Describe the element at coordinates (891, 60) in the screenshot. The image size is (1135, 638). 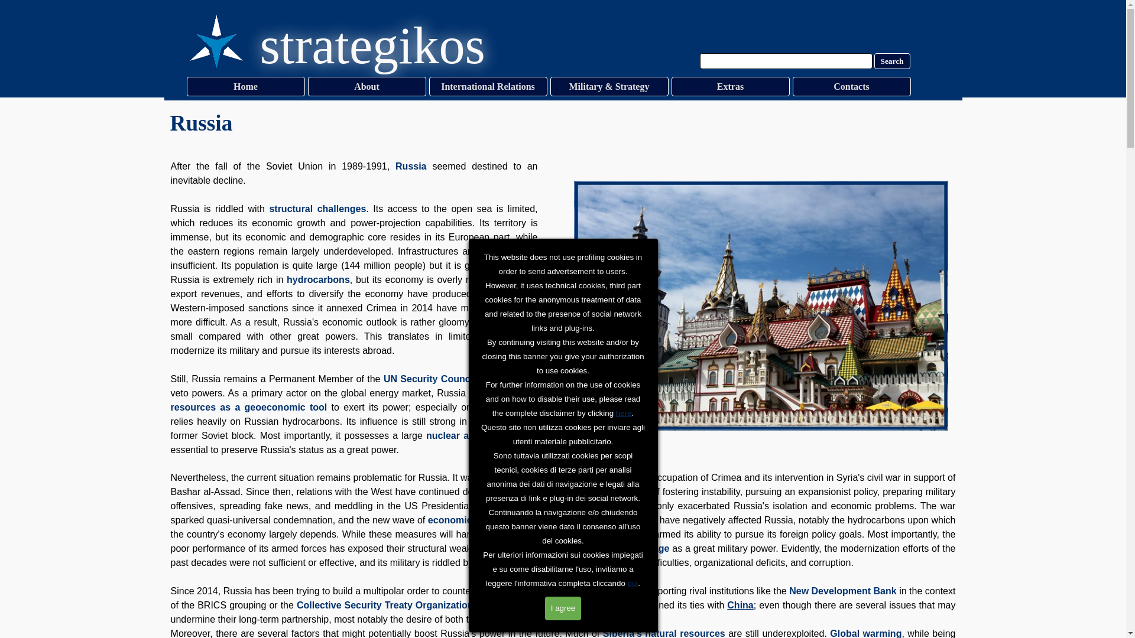
I see `Search` at that location.